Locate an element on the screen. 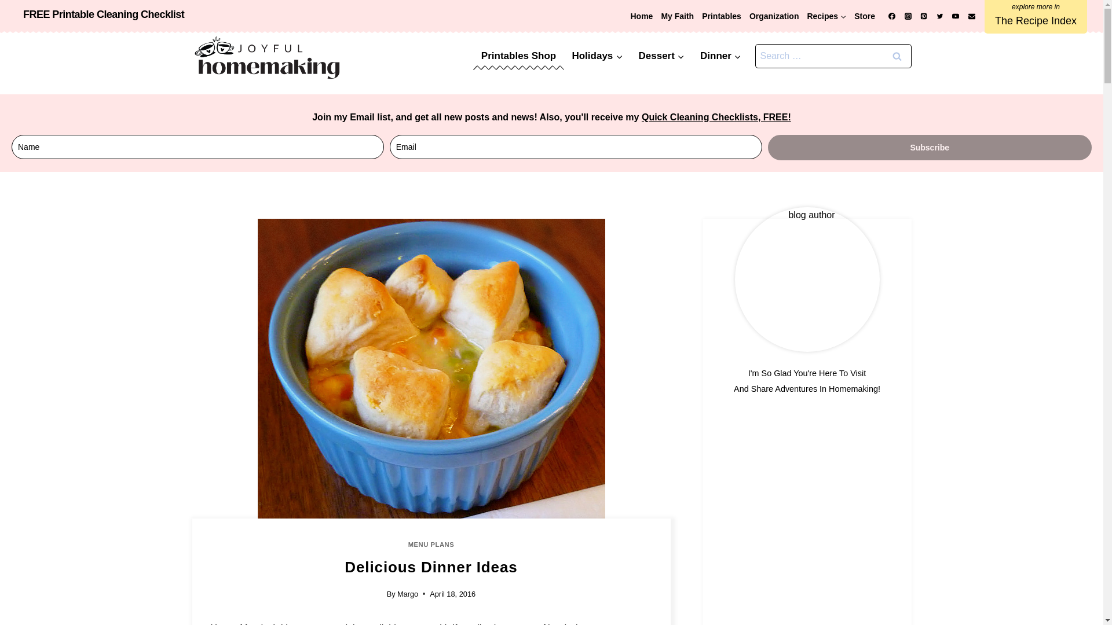 This screenshot has height=625, width=1112. FREE Printable Cleaning Checklist is located at coordinates (104, 14).